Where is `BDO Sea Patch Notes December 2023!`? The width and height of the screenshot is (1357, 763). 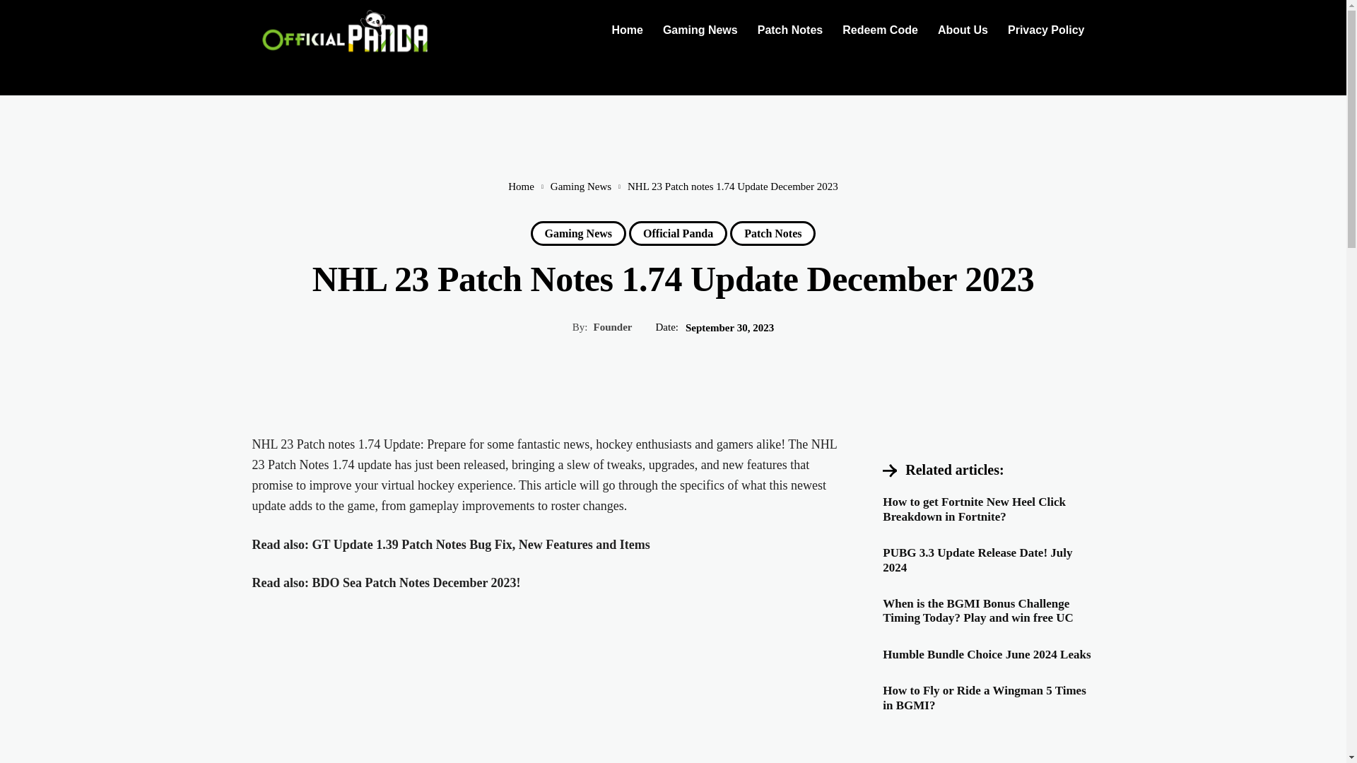 BDO Sea Patch Notes December 2023! is located at coordinates (416, 582).